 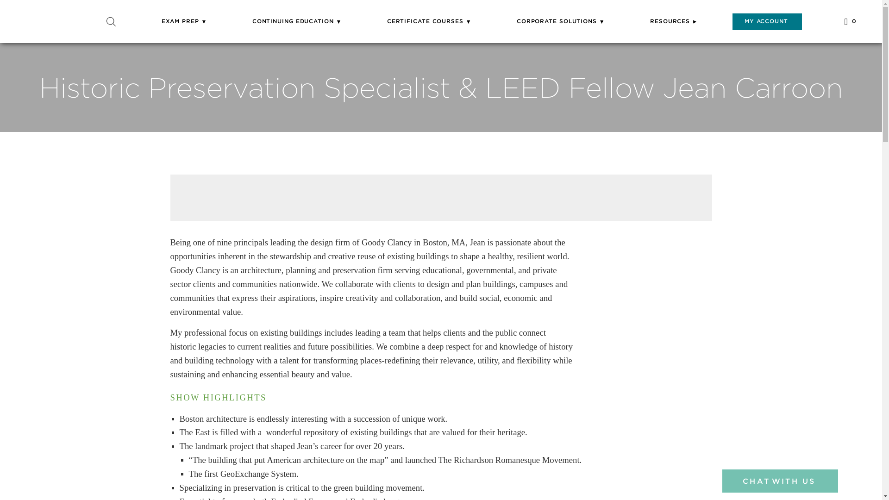 I want to click on CORPORATE SOLUTIONS, so click(x=560, y=21).